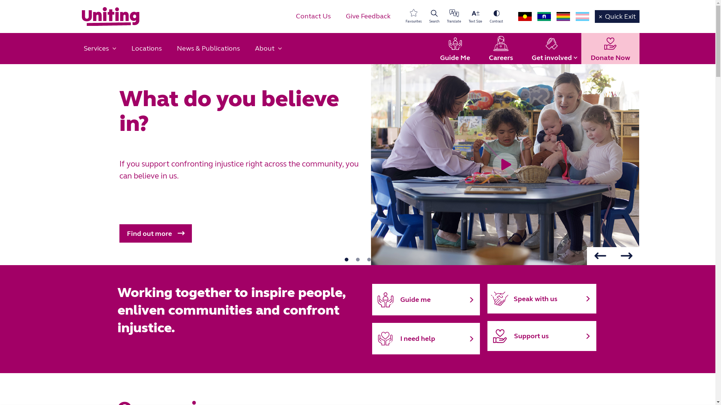 The width and height of the screenshot is (721, 405). I want to click on About, so click(268, 49).